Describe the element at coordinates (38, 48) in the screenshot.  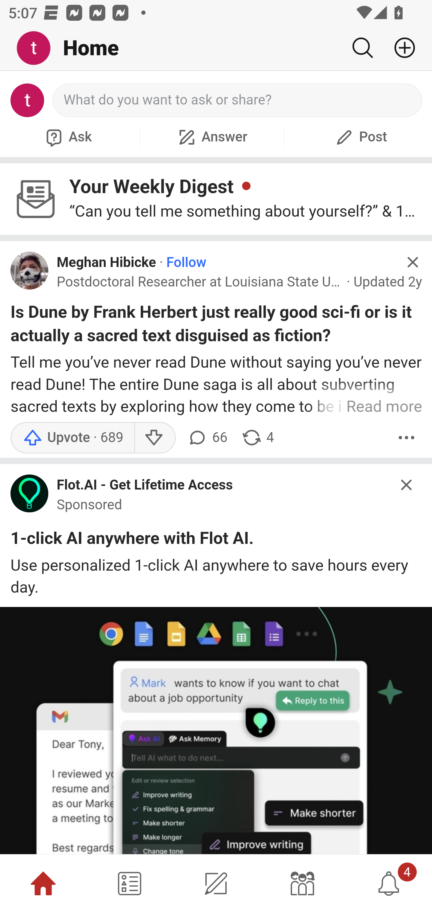
I see `Me` at that location.